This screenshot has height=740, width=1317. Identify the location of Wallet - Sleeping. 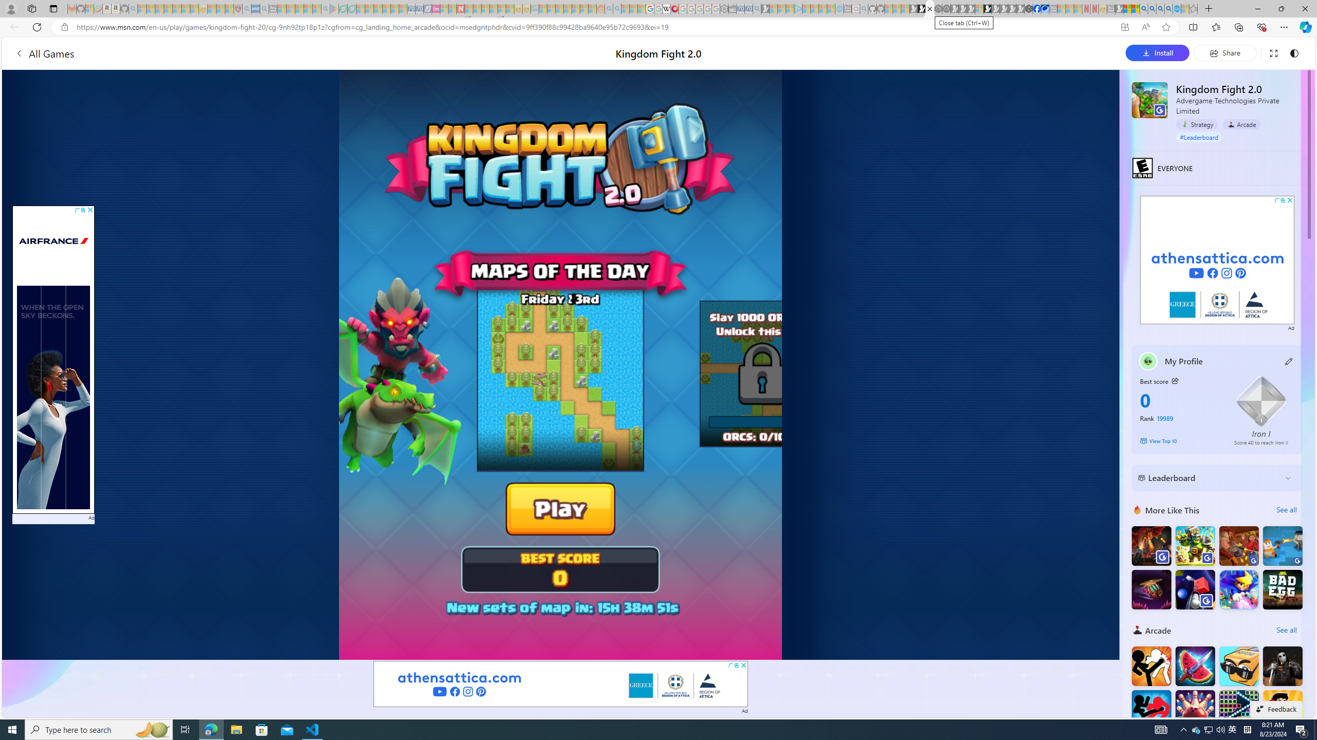
(732, 9).